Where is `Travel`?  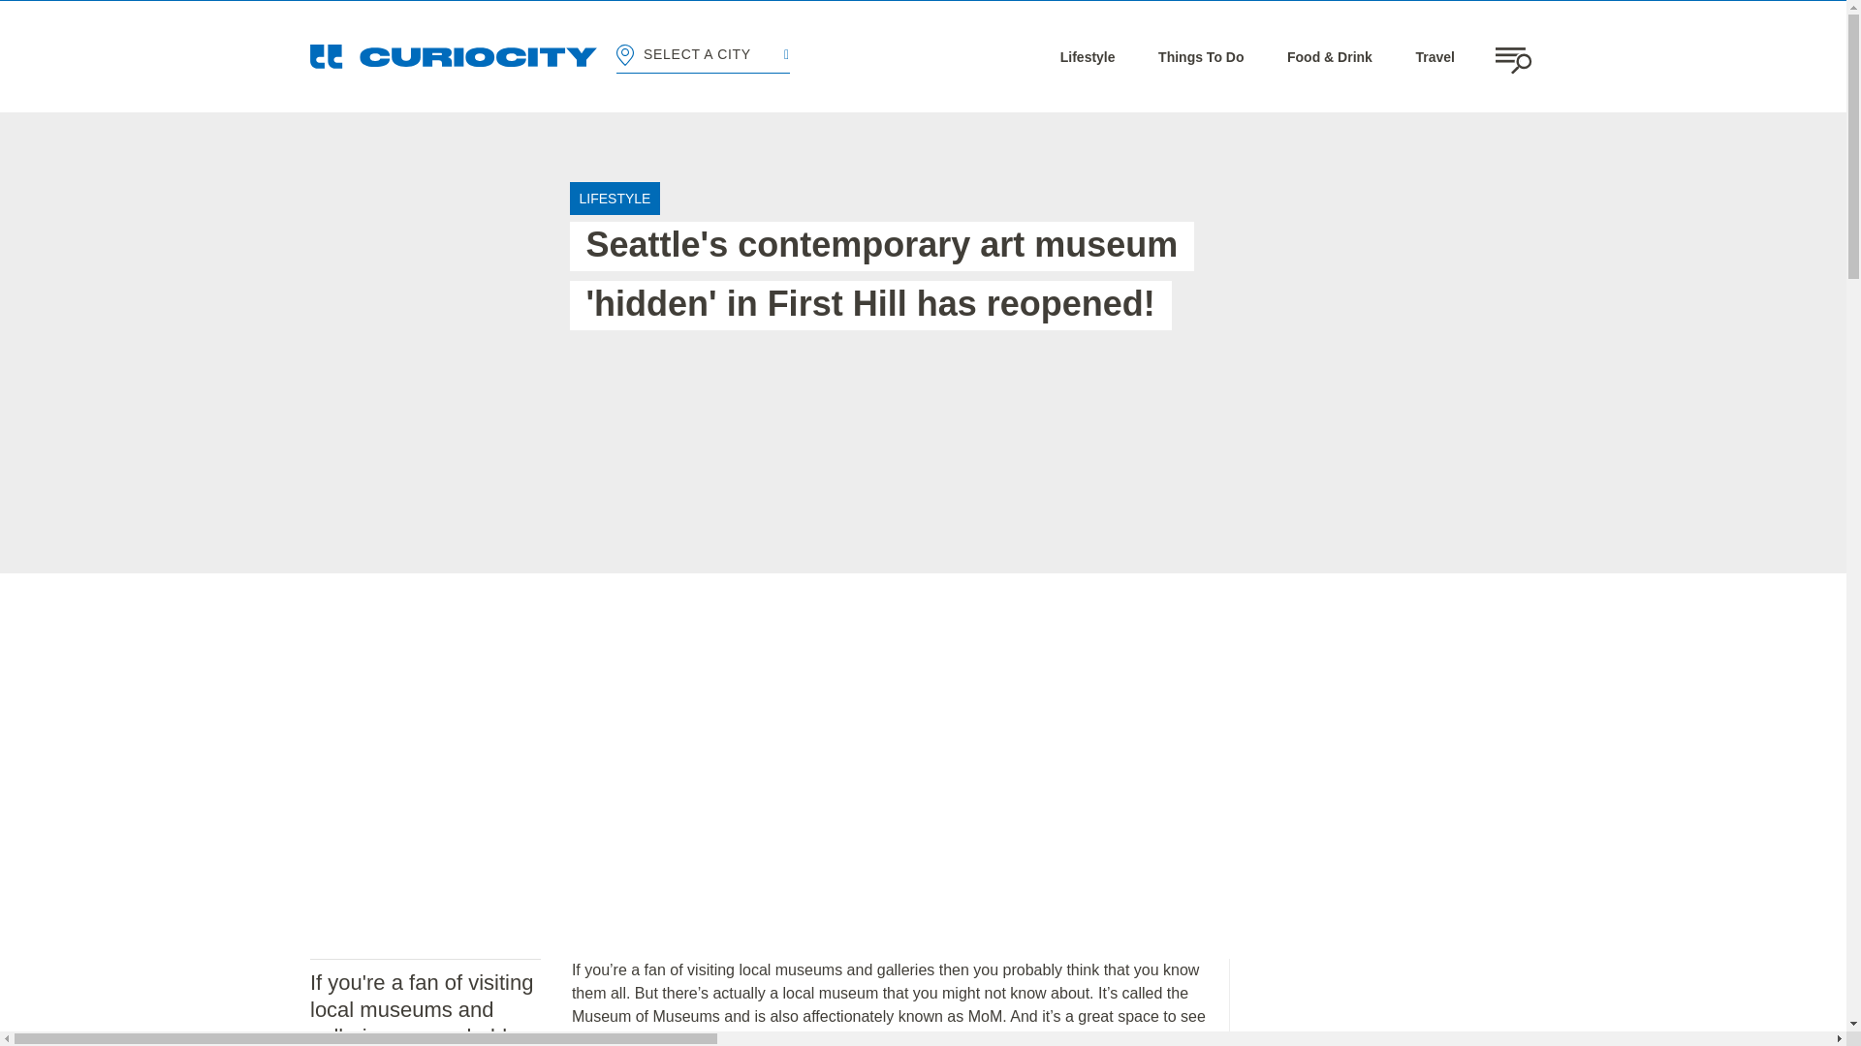 Travel is located at coordinates (1434, 56).